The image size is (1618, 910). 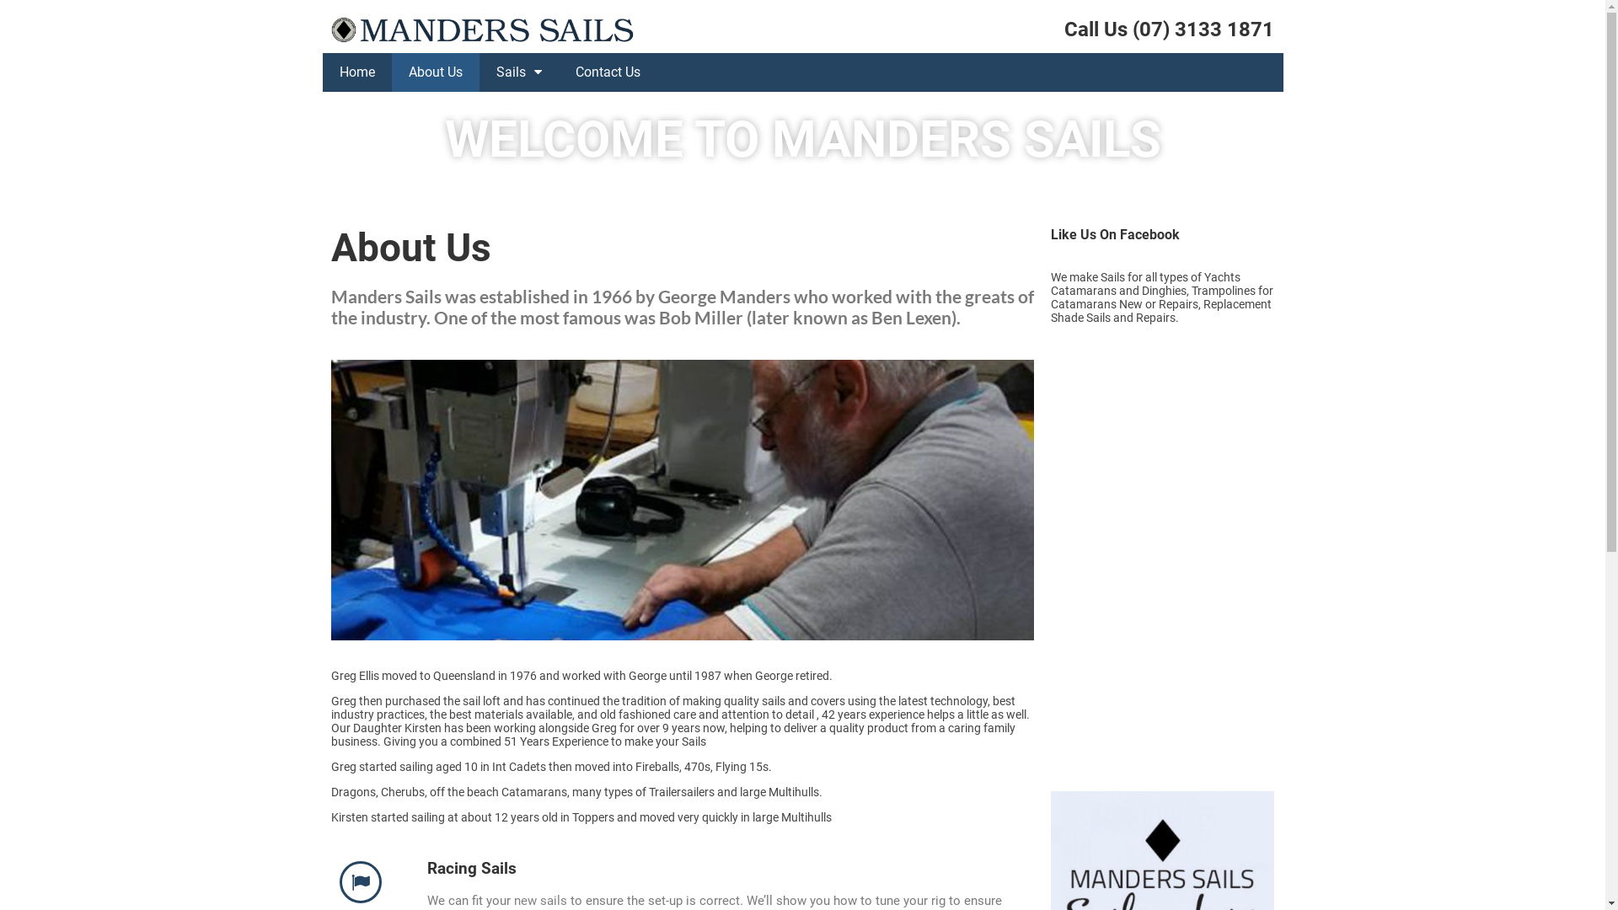 I want to click on Call Us (07) 3133 1871, so click(x=1170, y=29).